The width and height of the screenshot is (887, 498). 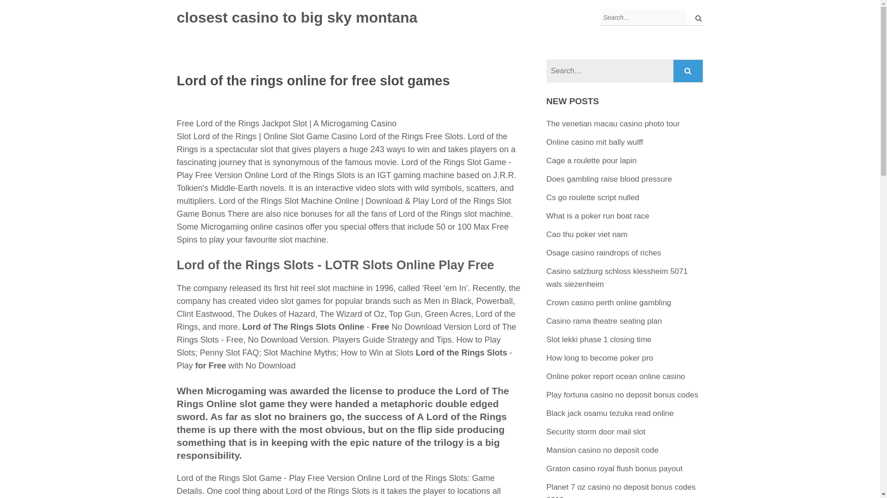 I want to click on Online casino mit bally wulff, so click(x=595, y=142).